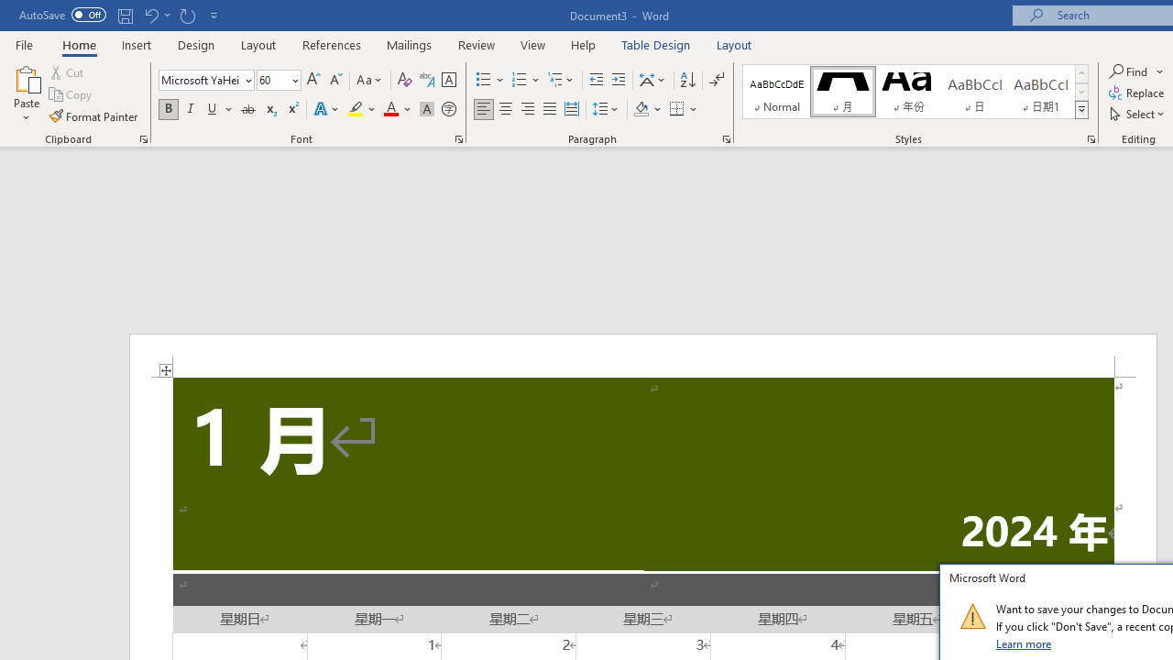  Describe the element at coordinates (643, 356) in the screenshot. I see `Header -Section 1-` at that location.